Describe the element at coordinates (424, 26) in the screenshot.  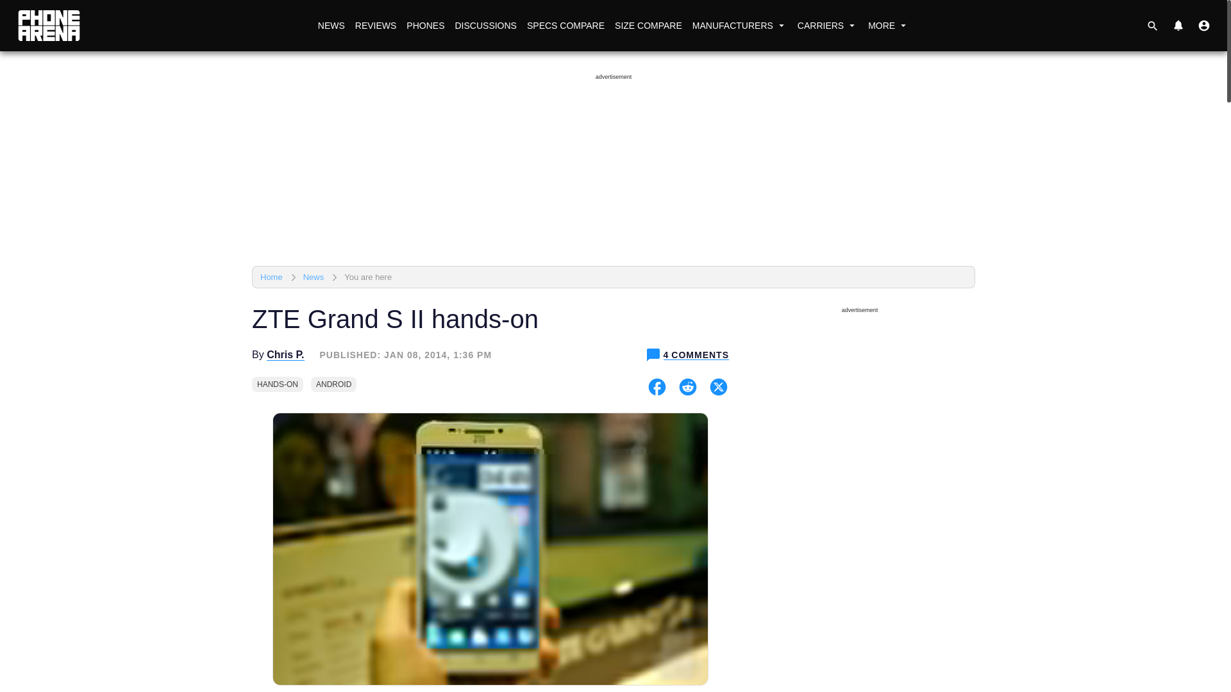
I see `PHONES` at that location.